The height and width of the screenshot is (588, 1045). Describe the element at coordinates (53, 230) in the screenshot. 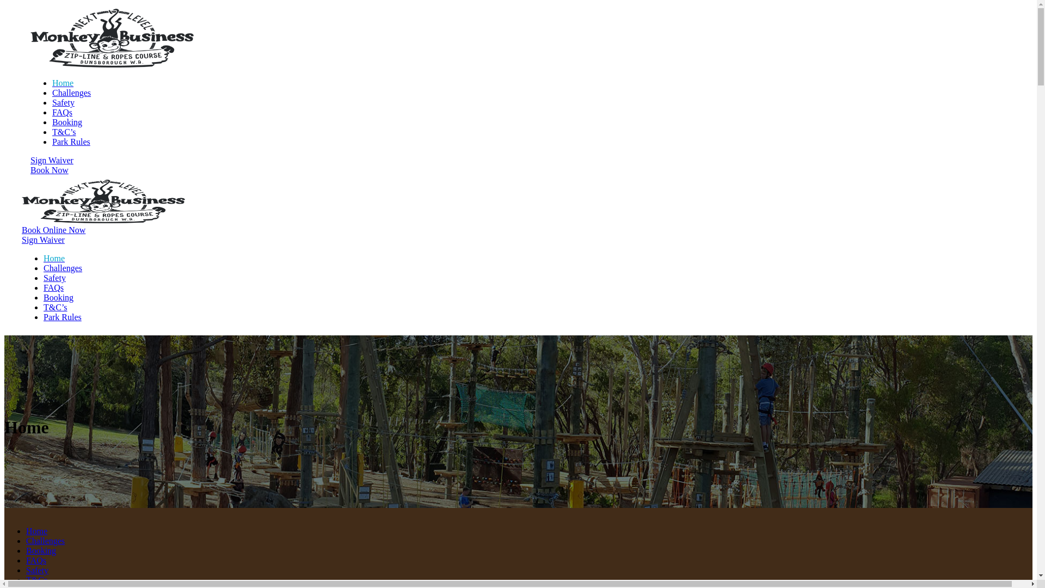

I see `Book Online Now` at that location.